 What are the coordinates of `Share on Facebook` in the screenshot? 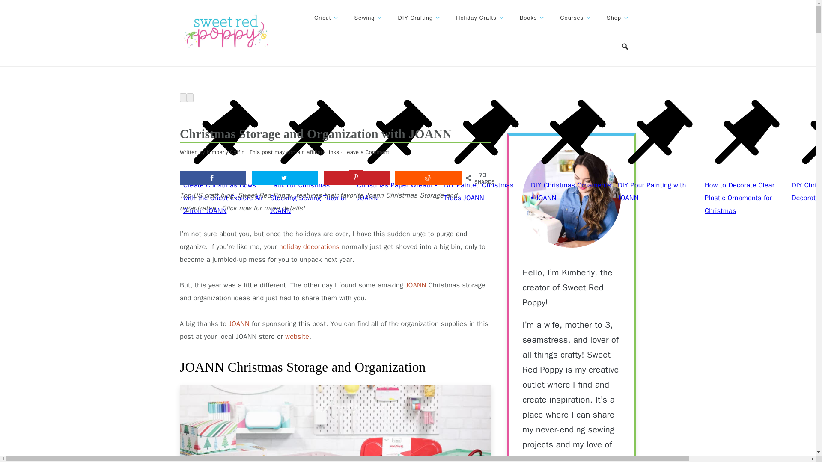 It's located at (213, 178).